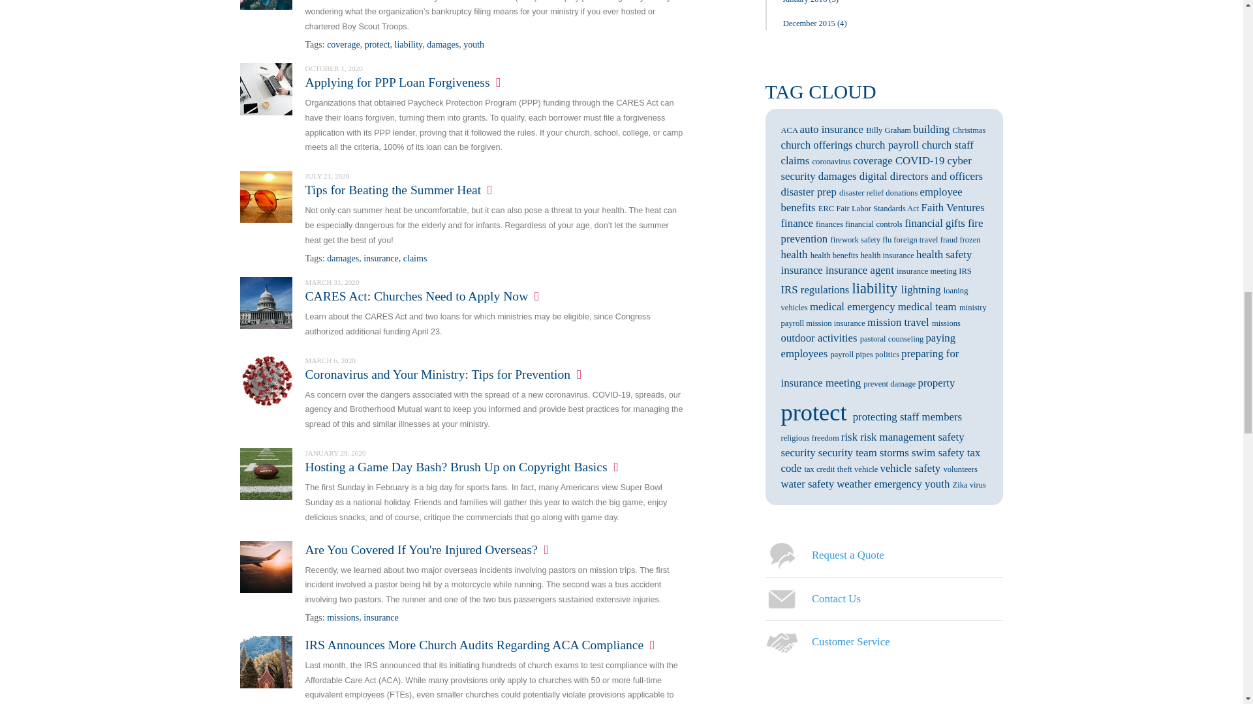  What do you see at coordinates (266, 566) in the screenshot?
I see `Are You Covered If You're Injured Overseas?` at bounding box center [266, 566].